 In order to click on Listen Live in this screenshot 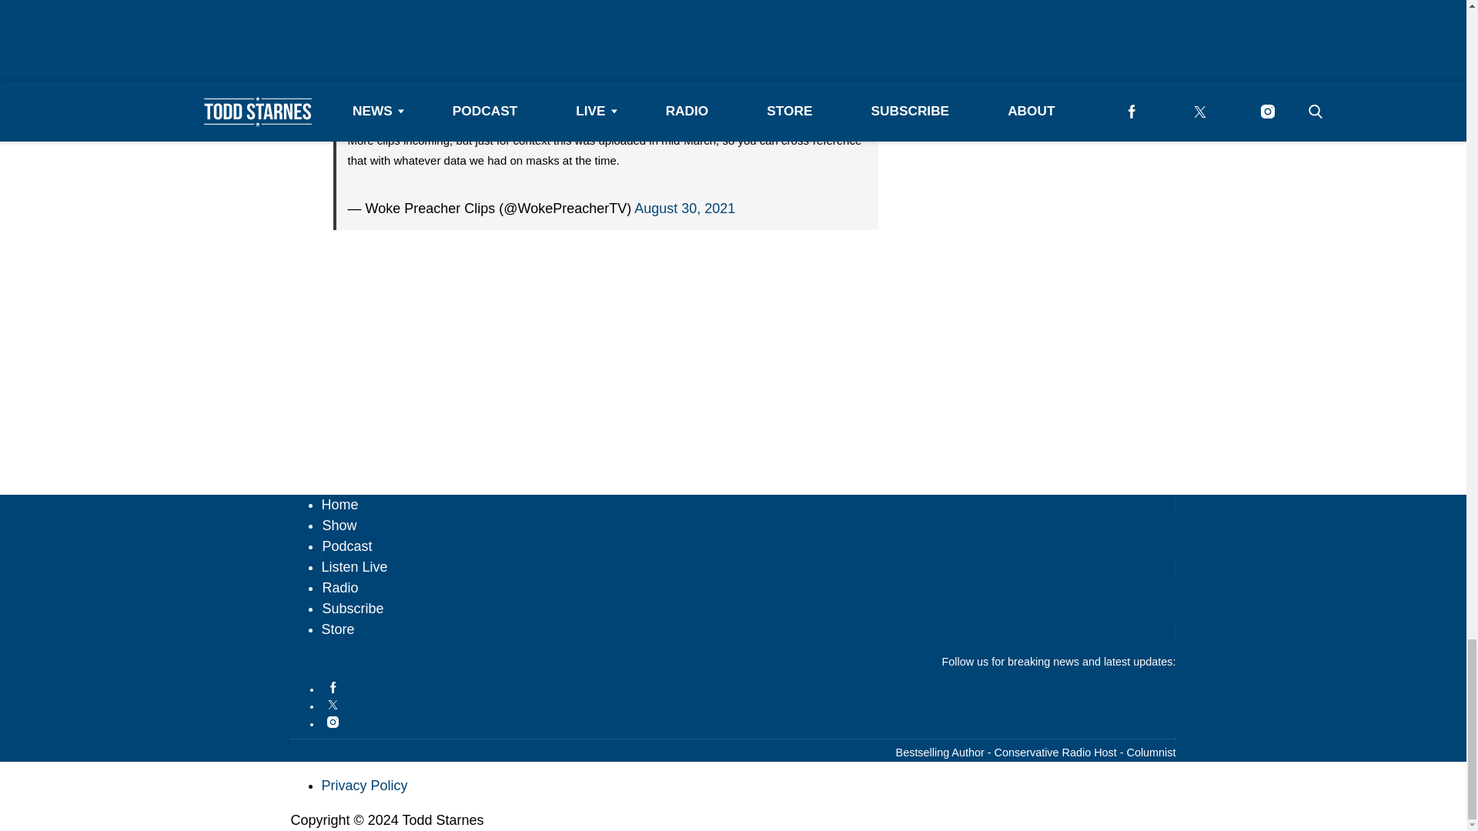, I will do `click(354, 566)`.